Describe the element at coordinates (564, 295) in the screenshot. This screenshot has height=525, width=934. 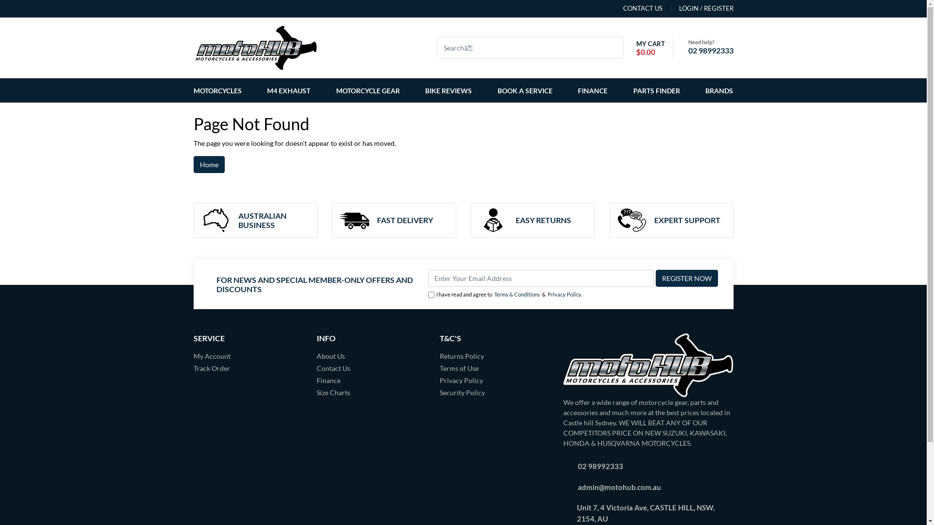
I see `Privacy Policy` at that location.